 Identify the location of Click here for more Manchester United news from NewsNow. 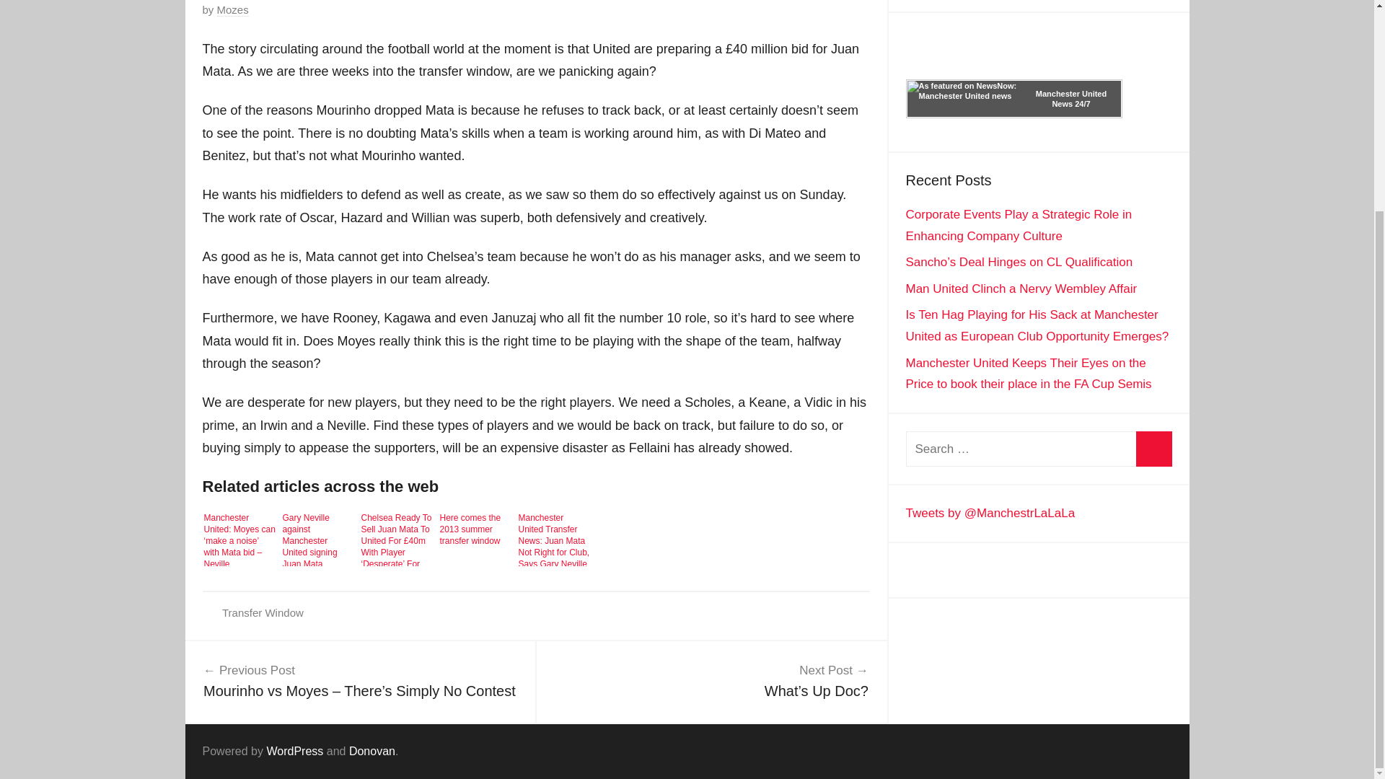
(1014, 99).